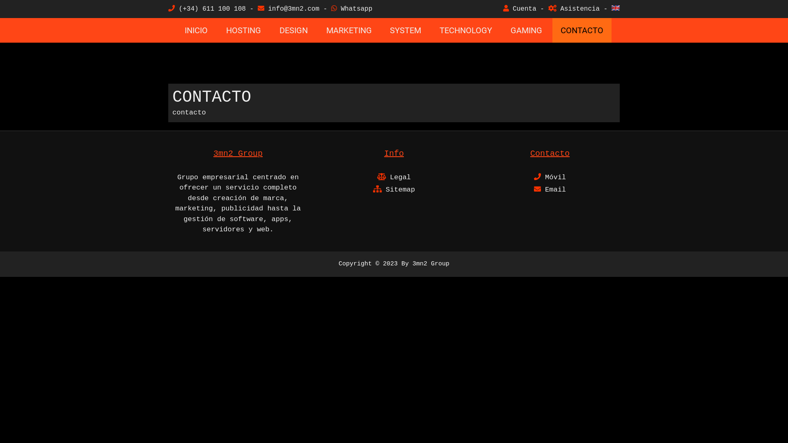  I want to click on Legal, so click(394, 177).